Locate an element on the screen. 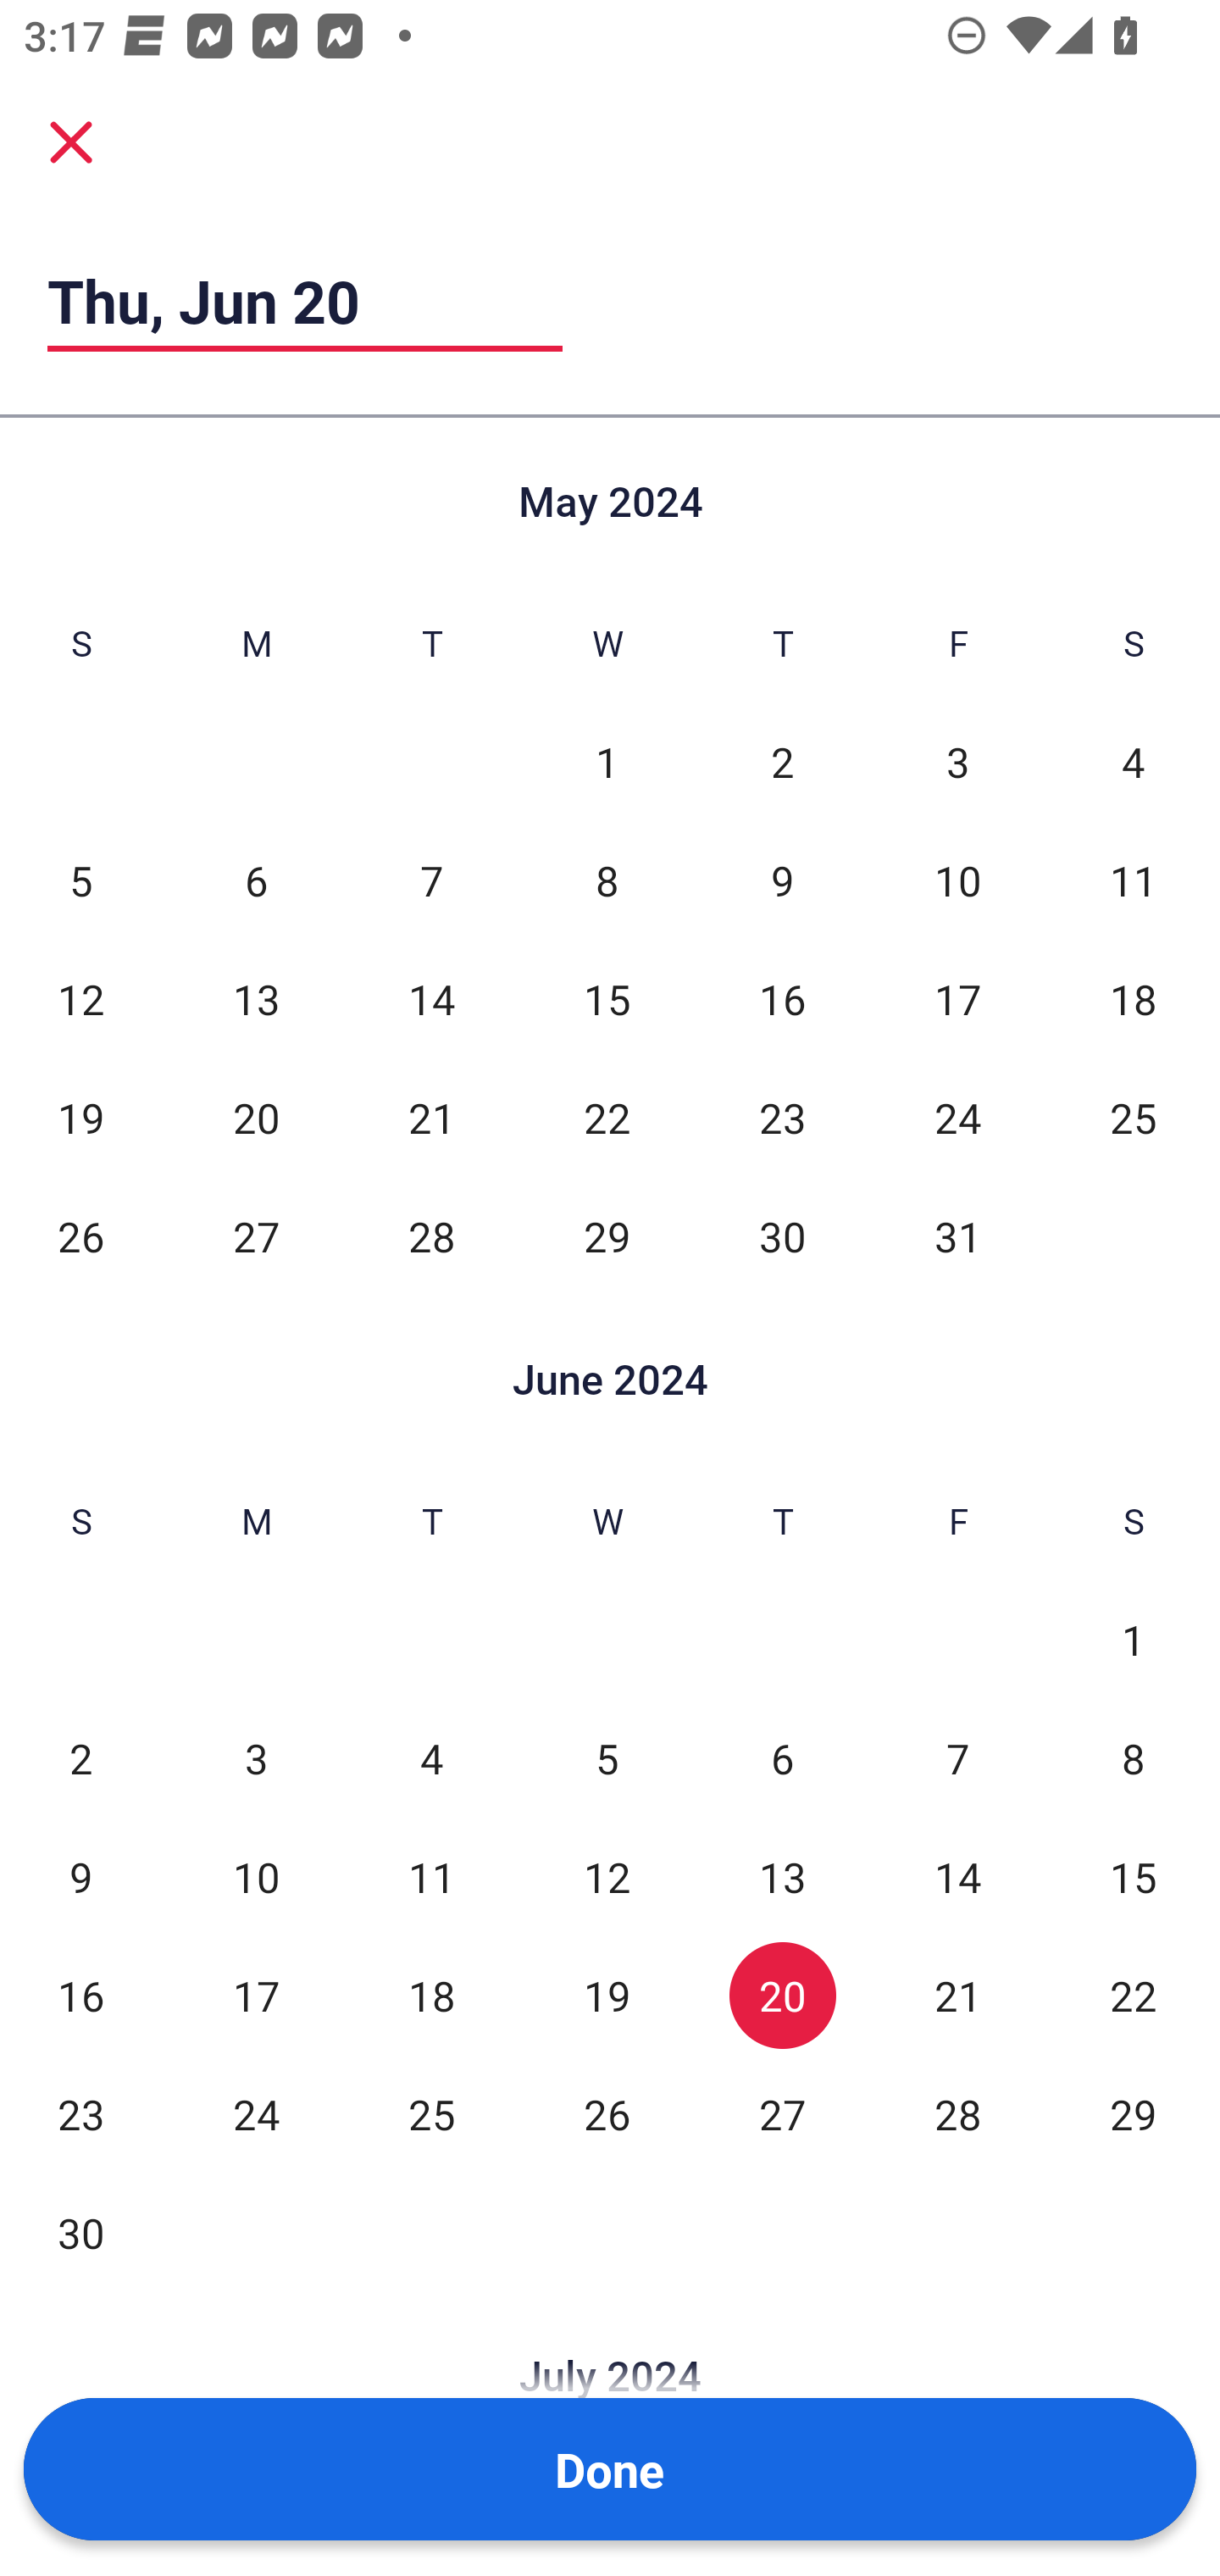 The image size is (1220, 2576). Thu, Jun 20 is located at coordinates (305, 300).